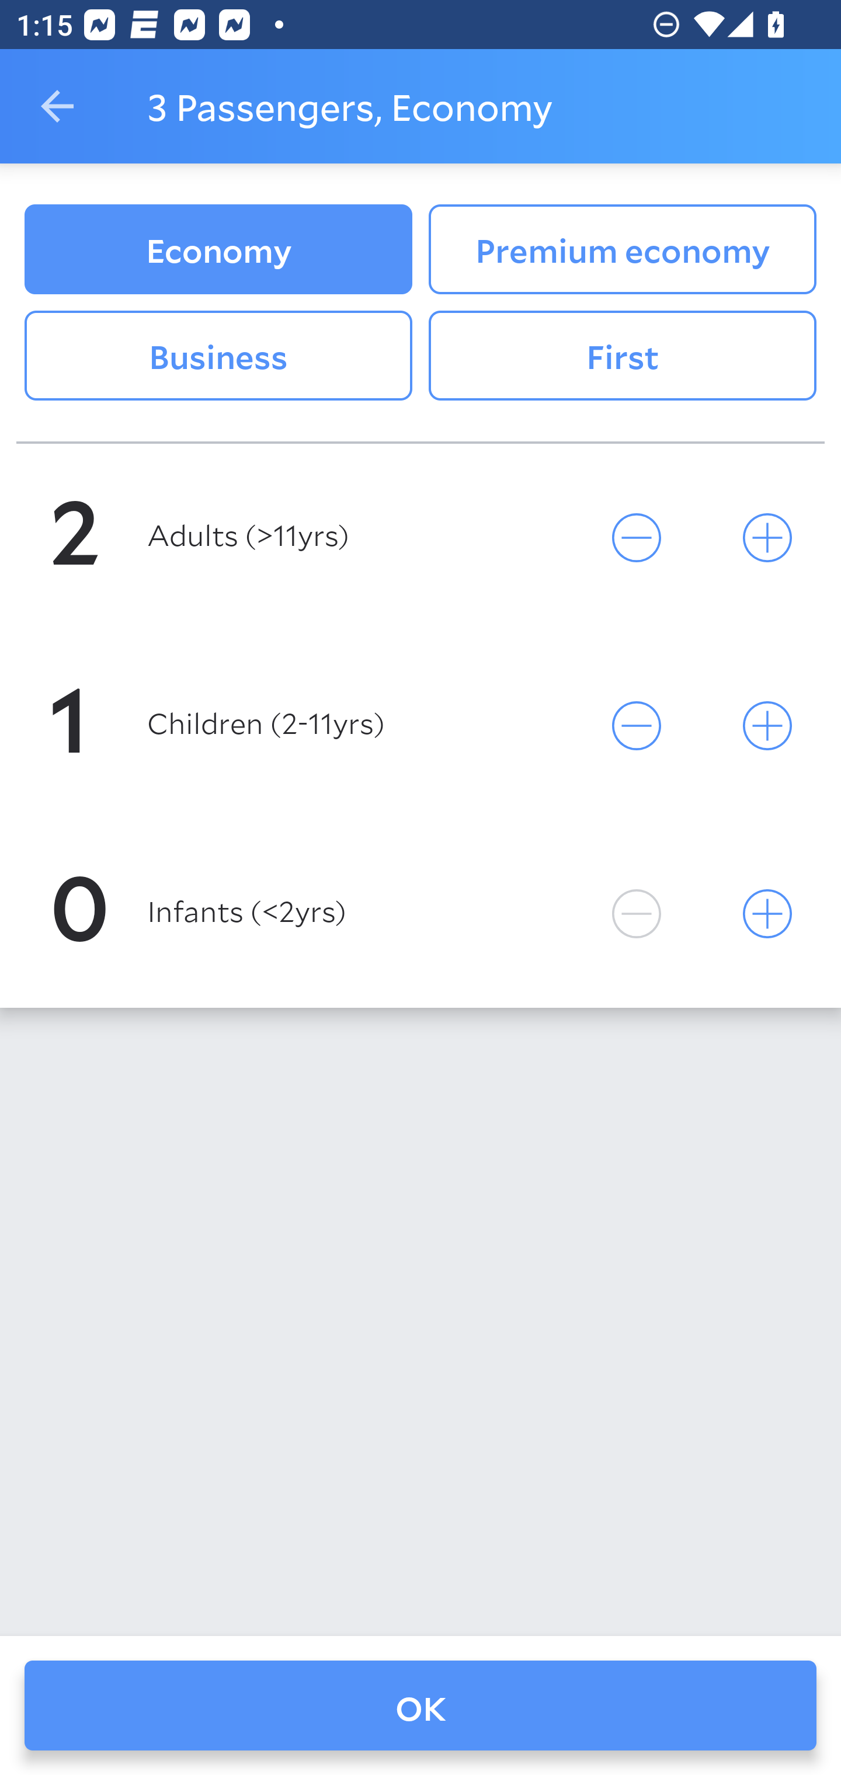 The image size is (841, 1775). I want to click on First, so click(623, 356).